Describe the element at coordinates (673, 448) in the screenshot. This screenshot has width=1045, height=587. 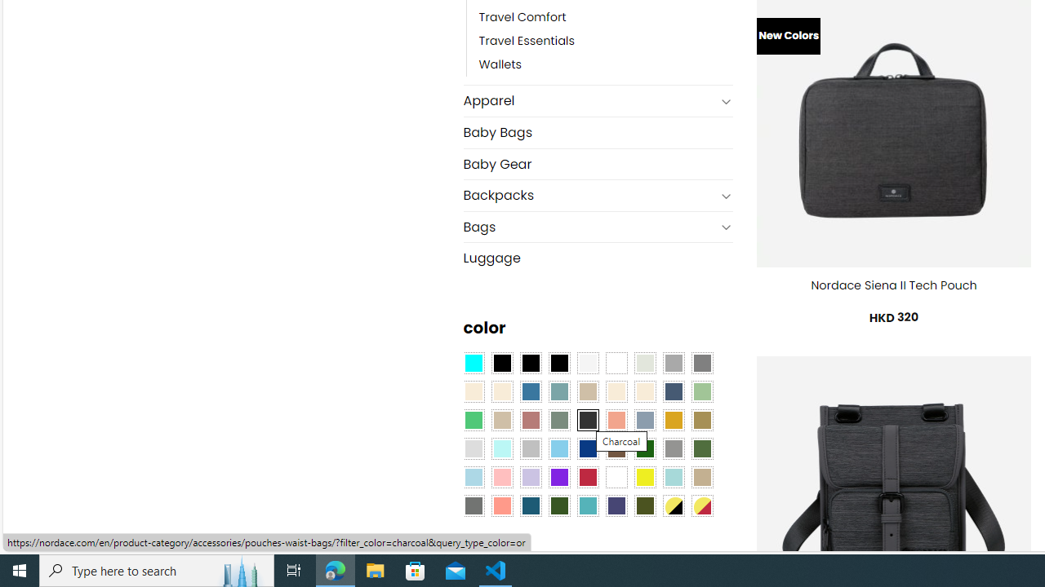
I see `Gray` at that location.